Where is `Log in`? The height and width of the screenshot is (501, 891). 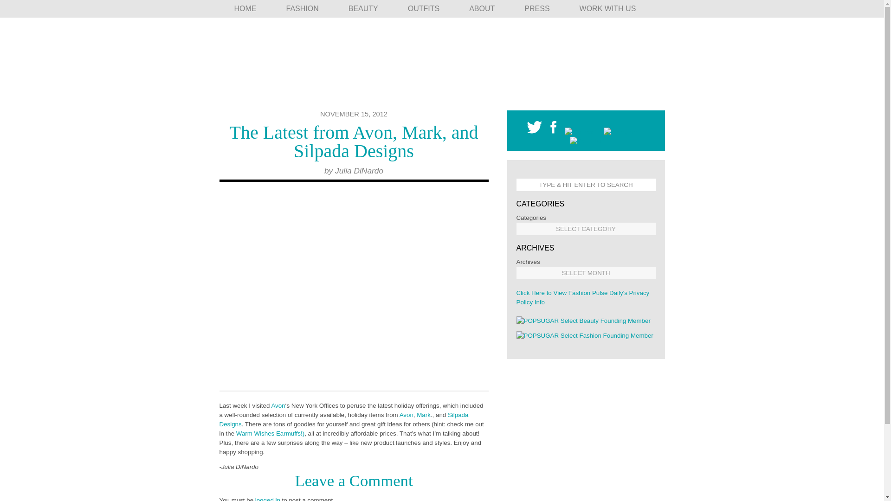
Log in is located at coordinates (267, 499).